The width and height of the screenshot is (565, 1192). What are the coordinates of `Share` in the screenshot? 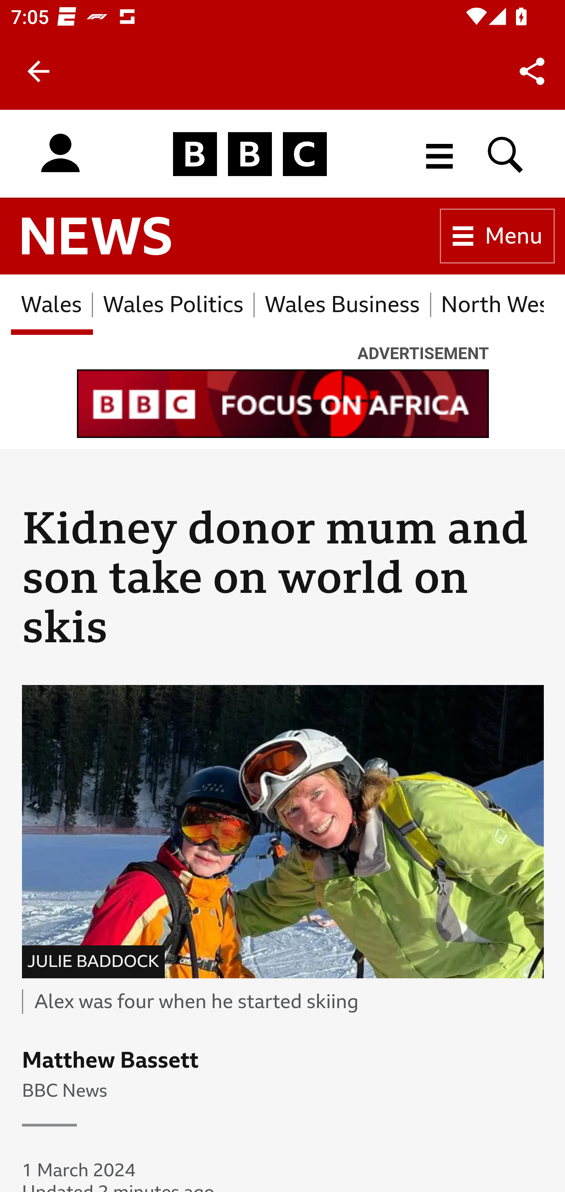 It's located at (532, 71).